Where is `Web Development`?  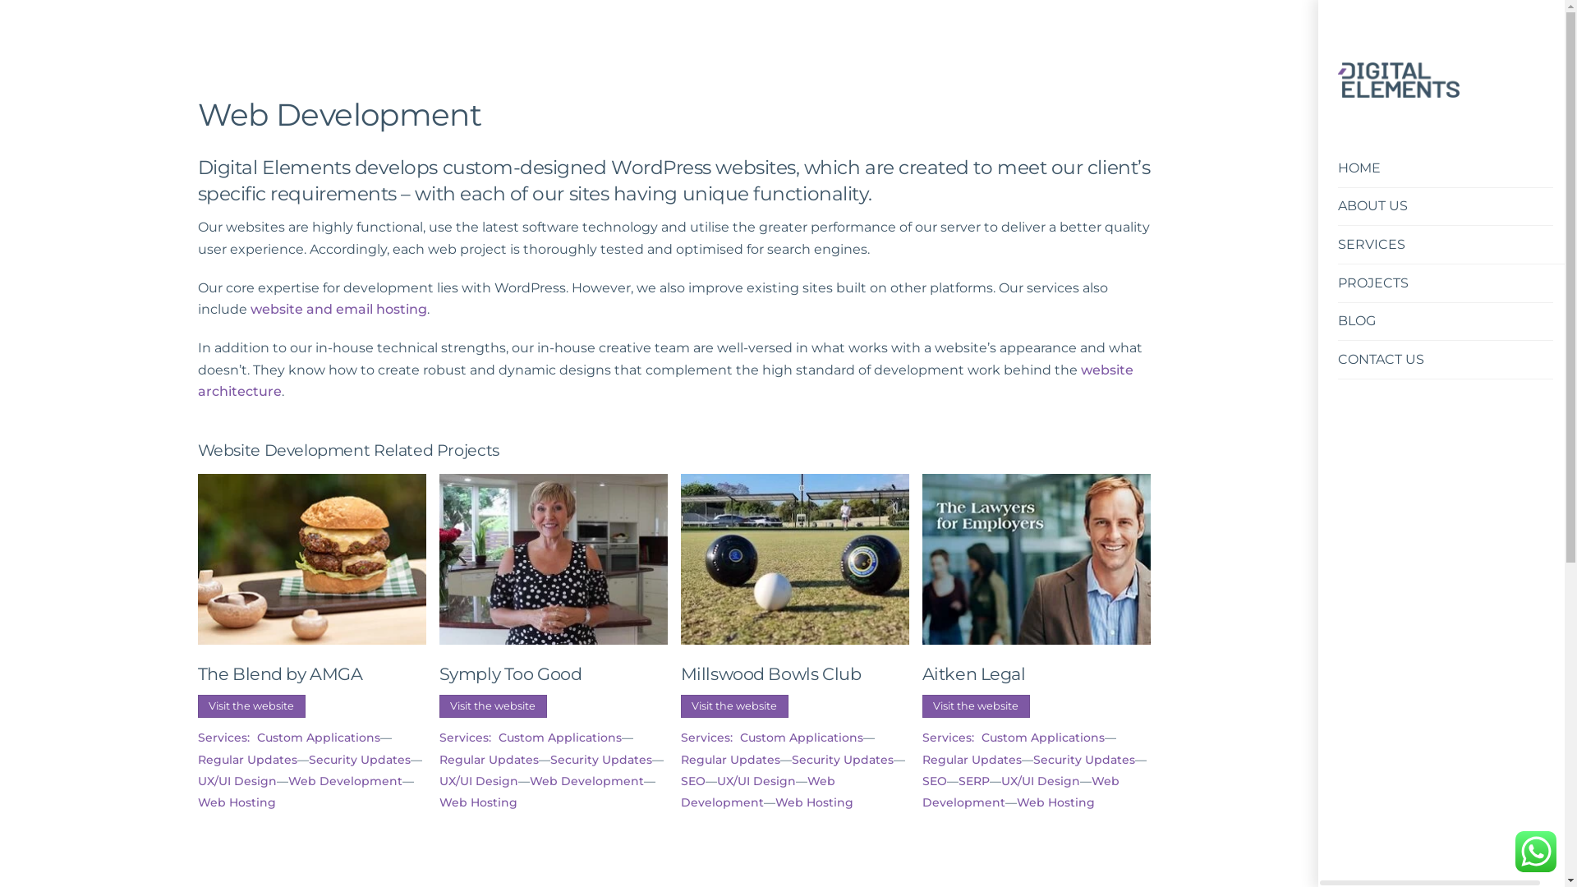 Web Development is located at coordinates (345, 781).